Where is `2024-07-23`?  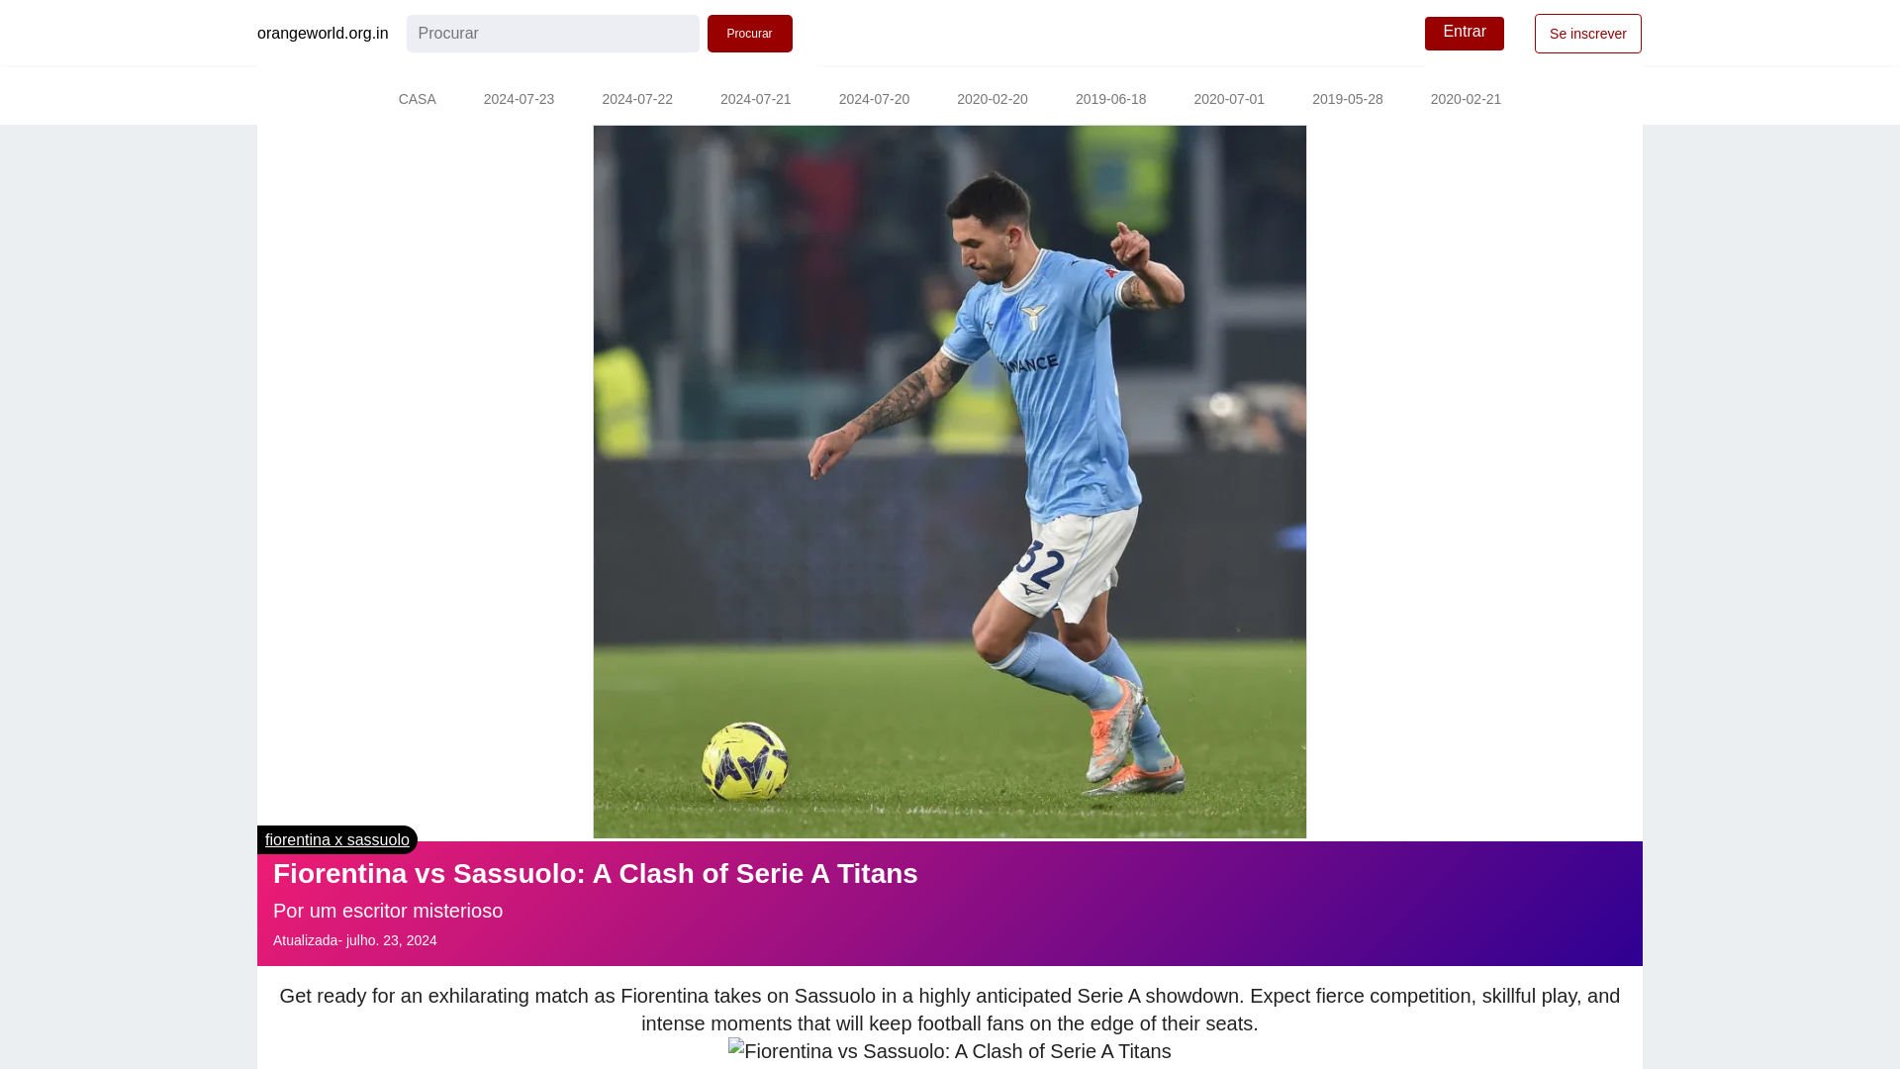
2024-07-23 is located at coordinates (519, 101).